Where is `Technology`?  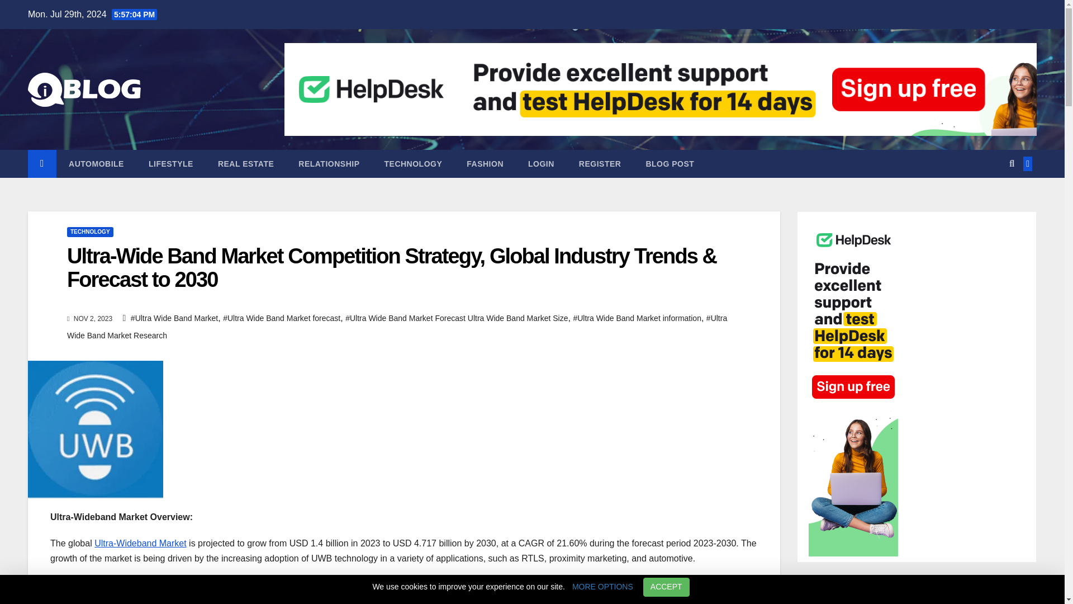
Technology is located at coordinates (414, 163).